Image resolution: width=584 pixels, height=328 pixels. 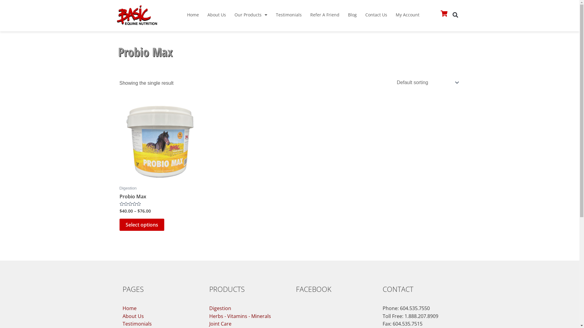 What do you see at coordinates (376, 15) in the screenshot?
I see `Contact Us` at bounding box center [376, 15].